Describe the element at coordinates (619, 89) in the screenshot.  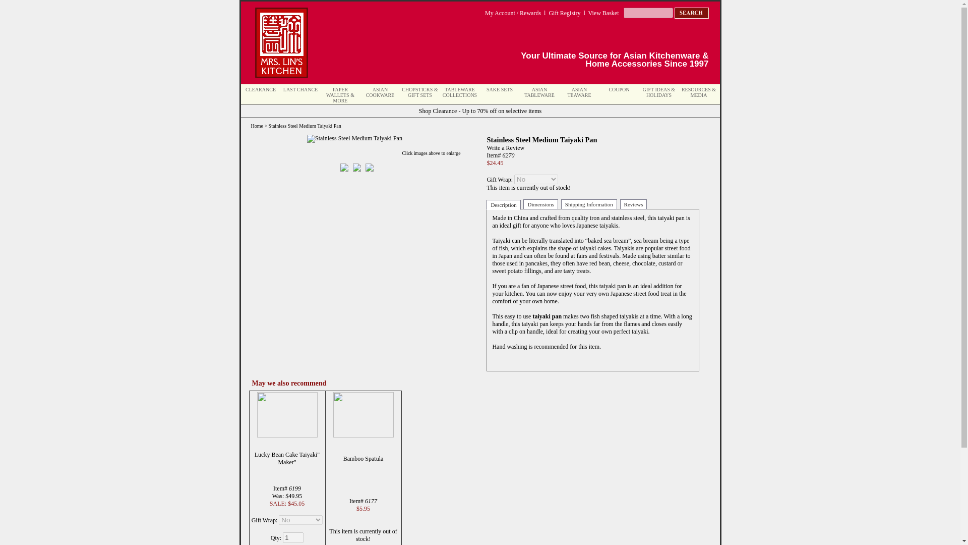
I see `Coupon ` at that location.